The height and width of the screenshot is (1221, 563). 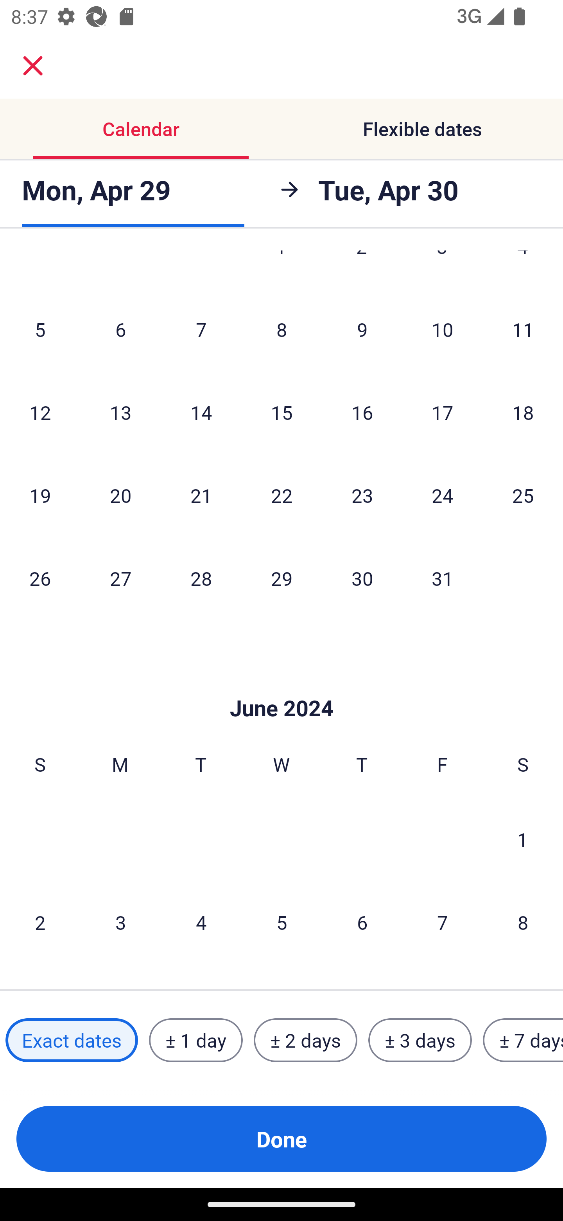 What do you see at coordinates (523, 412) in the screenshot?
I see `18 Saturday, May 18, 2024` at bounding box center [523, 412].